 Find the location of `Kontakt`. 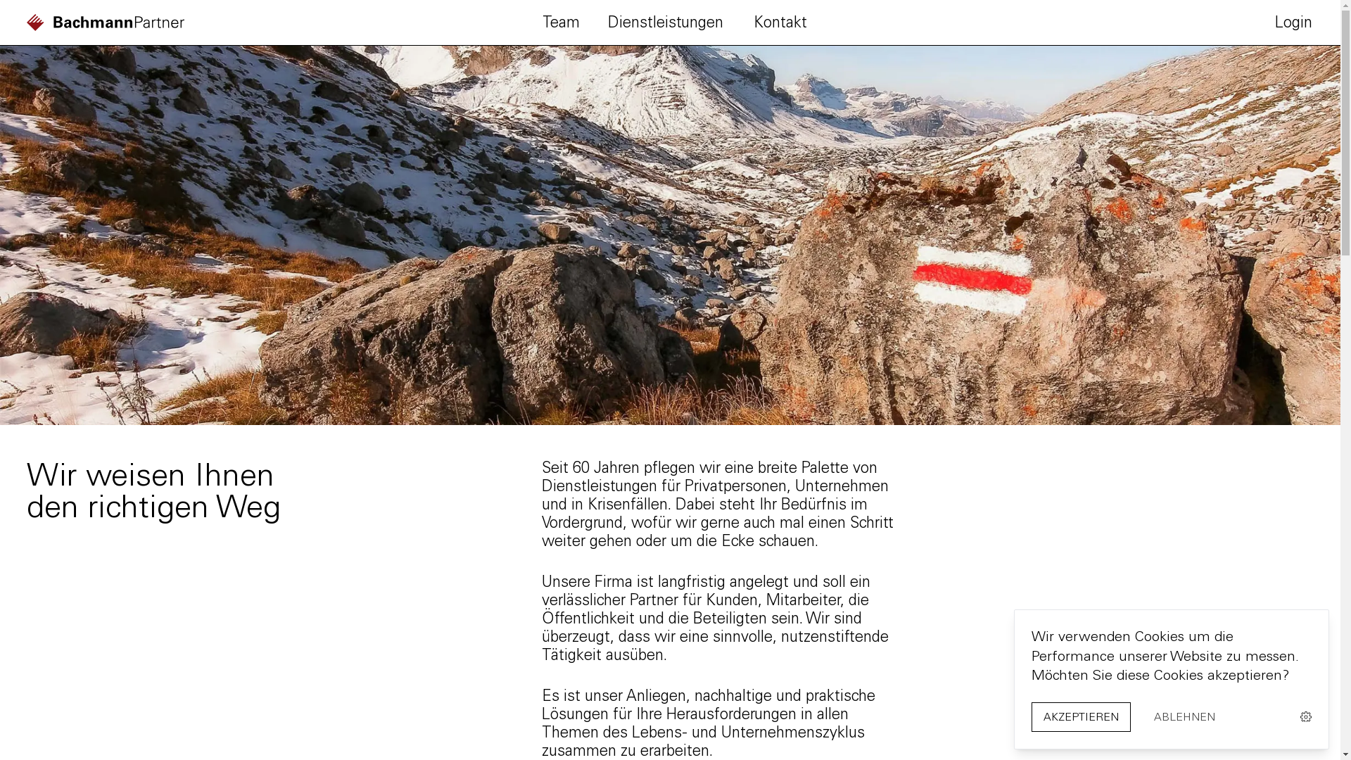

Kontakt is located at coordinates (780, 23).